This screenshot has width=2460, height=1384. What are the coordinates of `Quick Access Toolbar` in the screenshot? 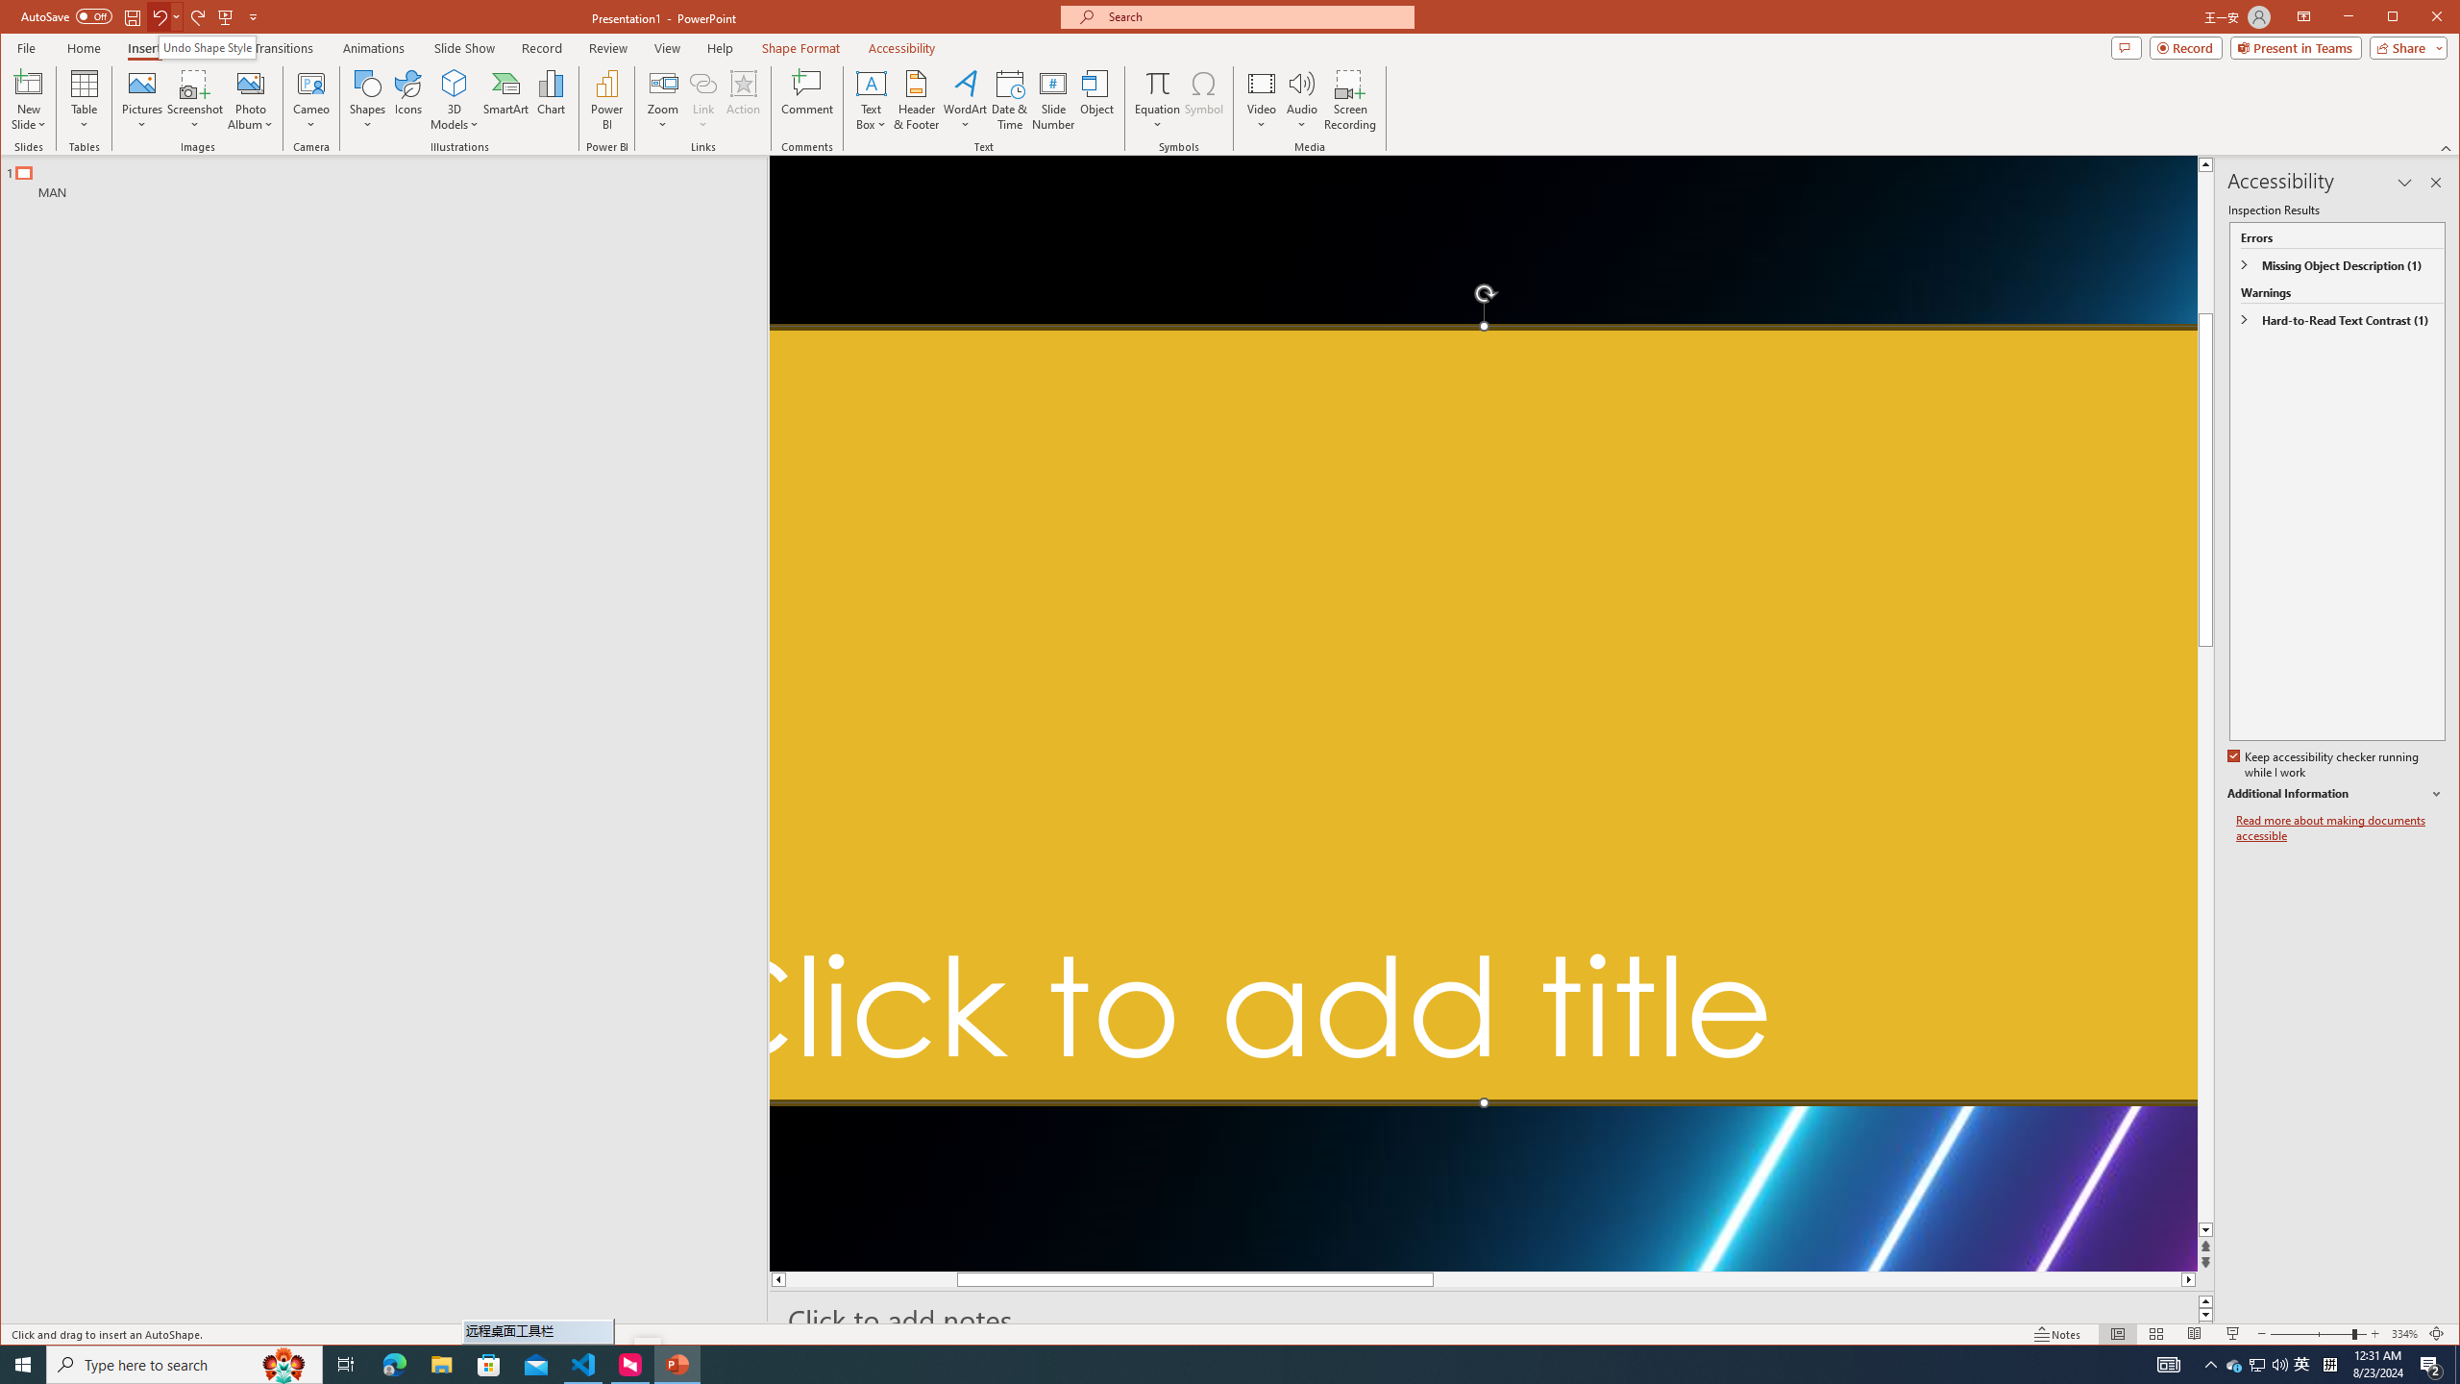 It's located at (141, 17).